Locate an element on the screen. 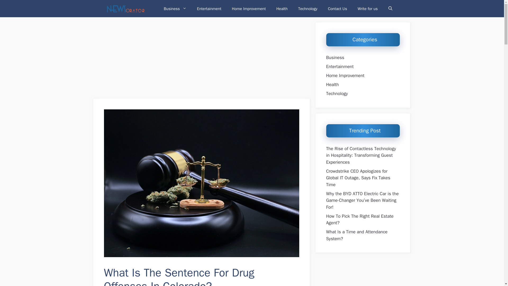 The width and height of the screenshot is (508, 286). Health is located at coordinates (282, 8).